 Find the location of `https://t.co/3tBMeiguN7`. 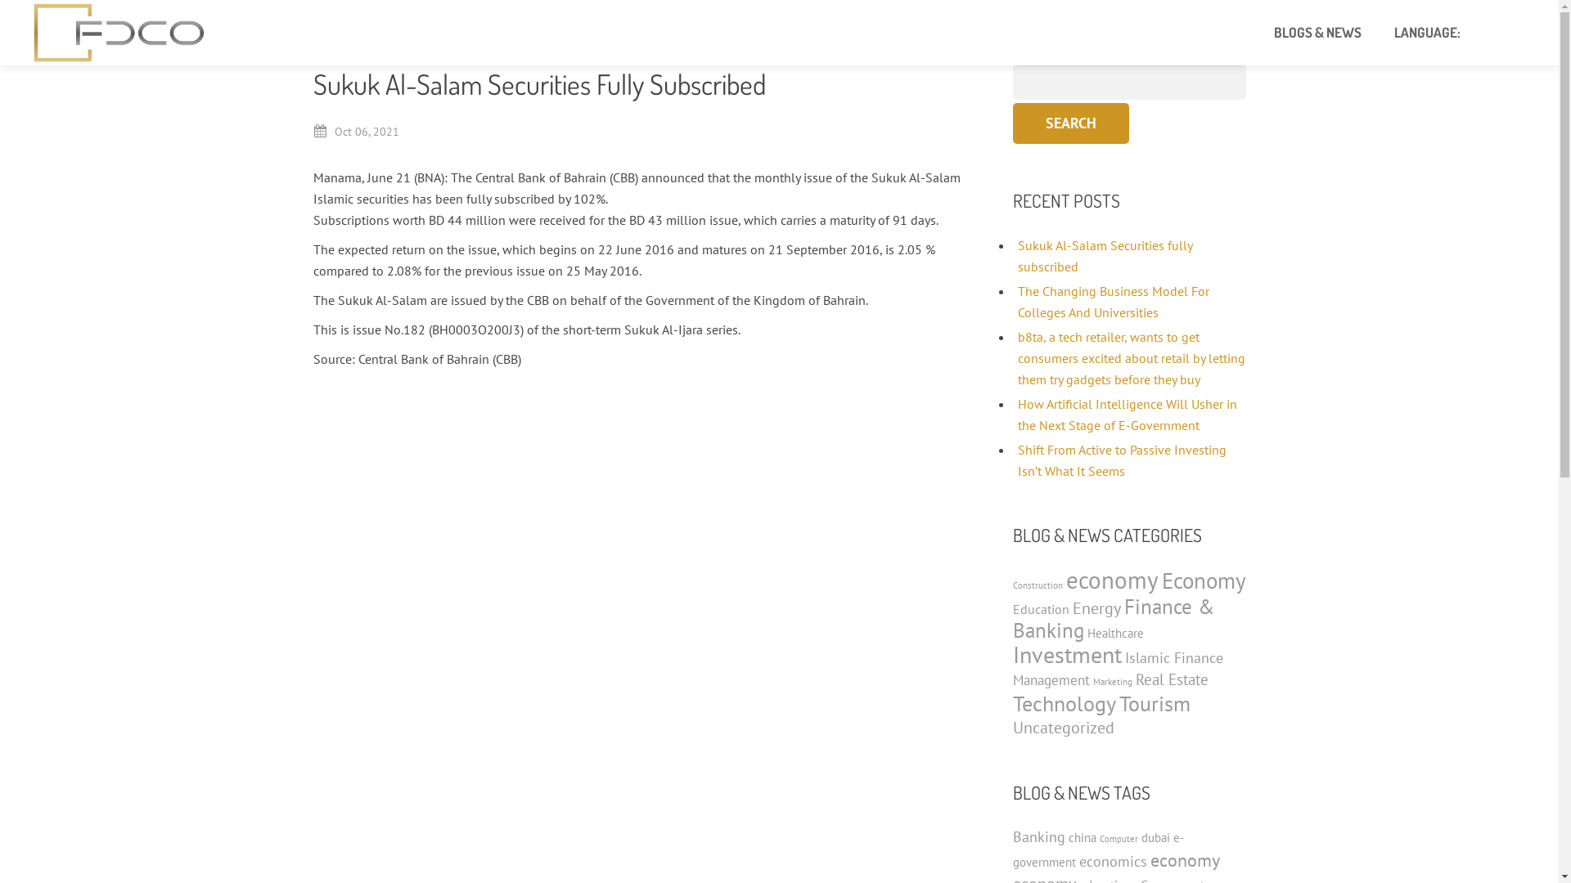

https://t.co/3tBMeiguN7 is located at coordinates (705, 577).